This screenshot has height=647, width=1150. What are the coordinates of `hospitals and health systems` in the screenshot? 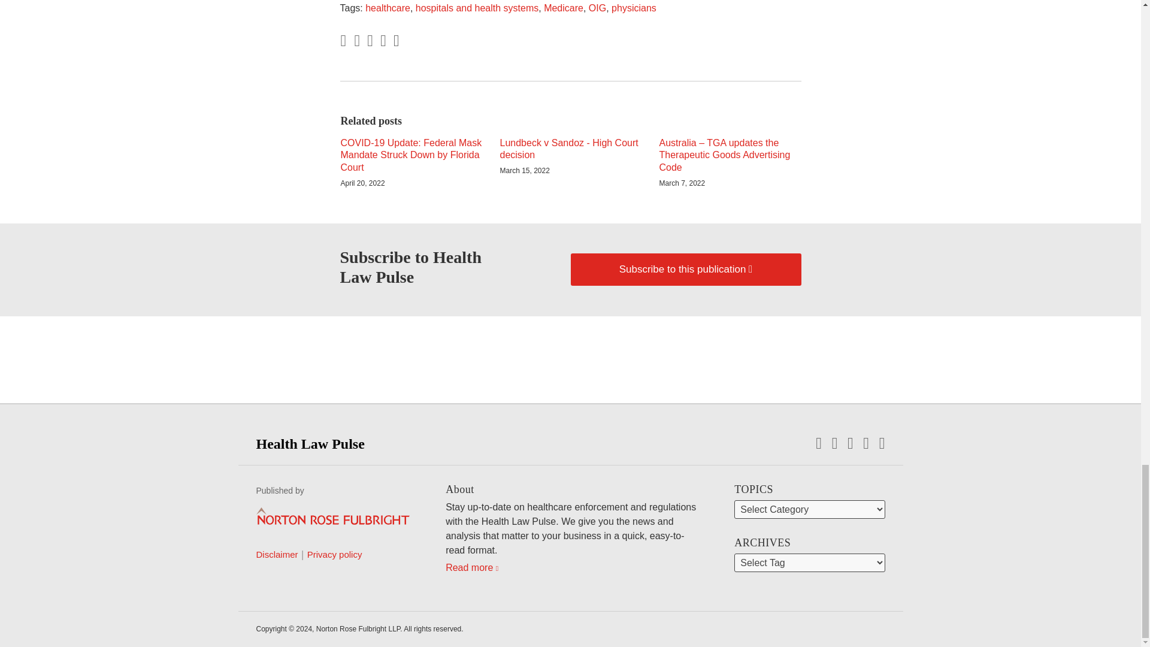 It's located at (477, 8).